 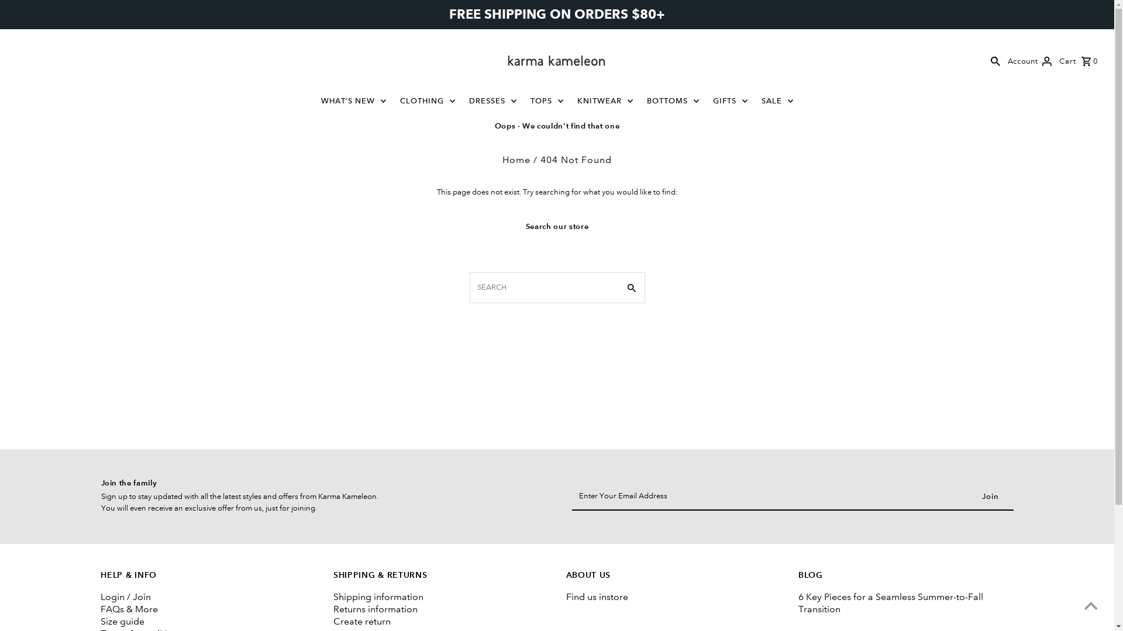 I want to click on CLOTHING, so click(x=428, y=101).